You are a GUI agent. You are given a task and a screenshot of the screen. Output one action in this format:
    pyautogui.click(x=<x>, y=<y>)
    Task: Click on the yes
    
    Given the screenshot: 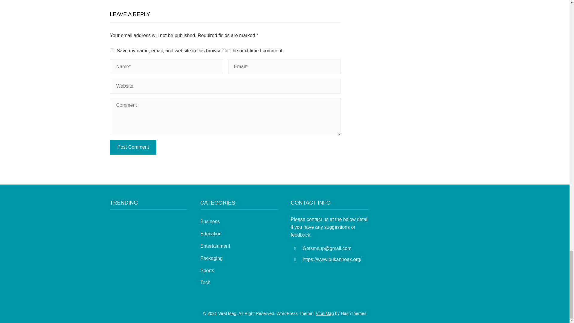 What is the action you would take?
    pyautogui.click(x=112, y=50)
    